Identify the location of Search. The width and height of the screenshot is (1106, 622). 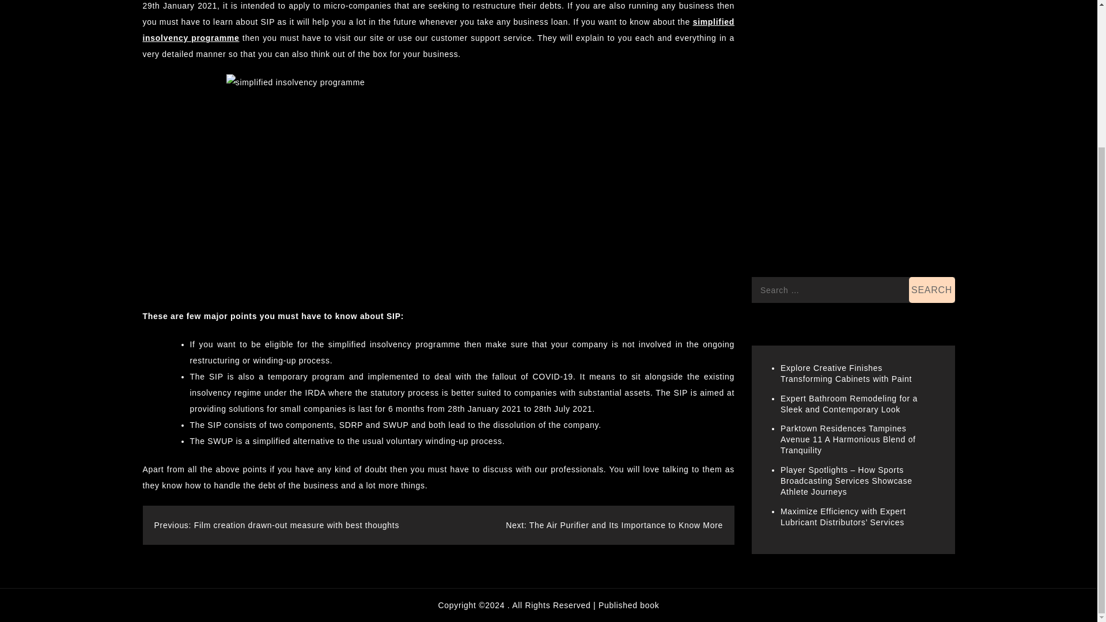
(932, 242).